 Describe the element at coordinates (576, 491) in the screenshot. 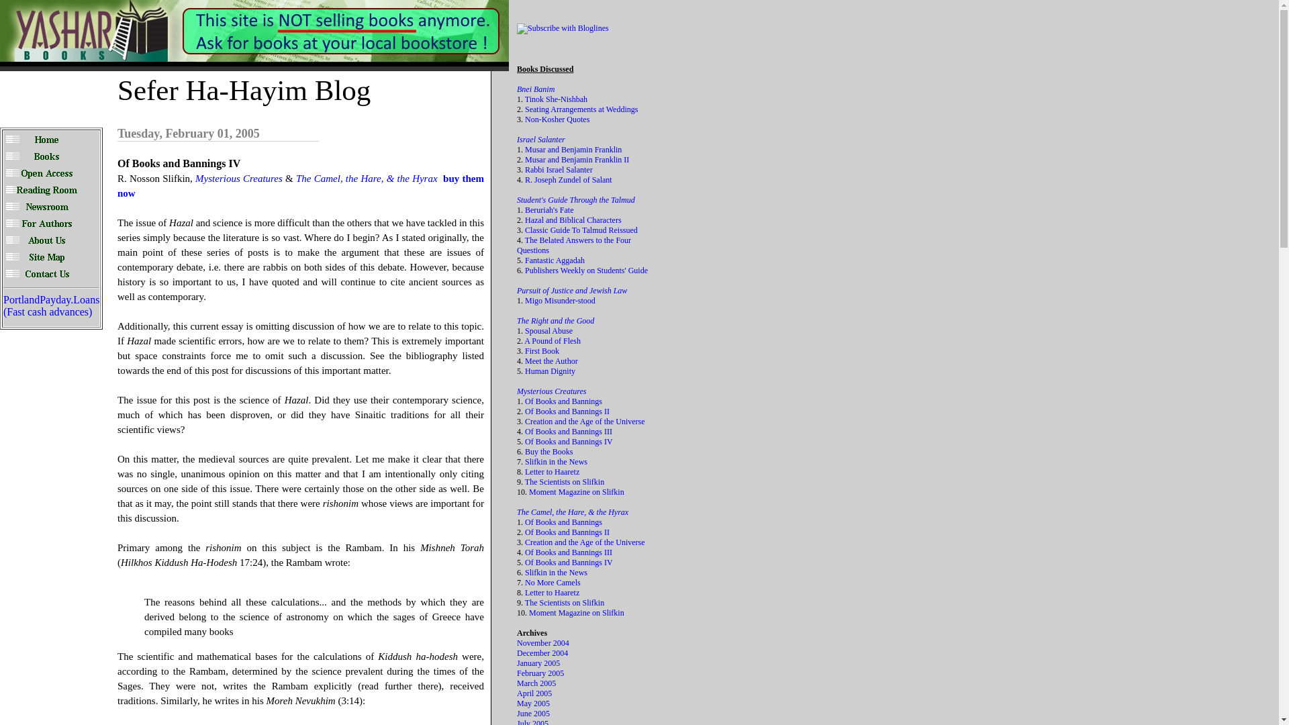

I see `Moment Magazine on Slifkin` at that location.